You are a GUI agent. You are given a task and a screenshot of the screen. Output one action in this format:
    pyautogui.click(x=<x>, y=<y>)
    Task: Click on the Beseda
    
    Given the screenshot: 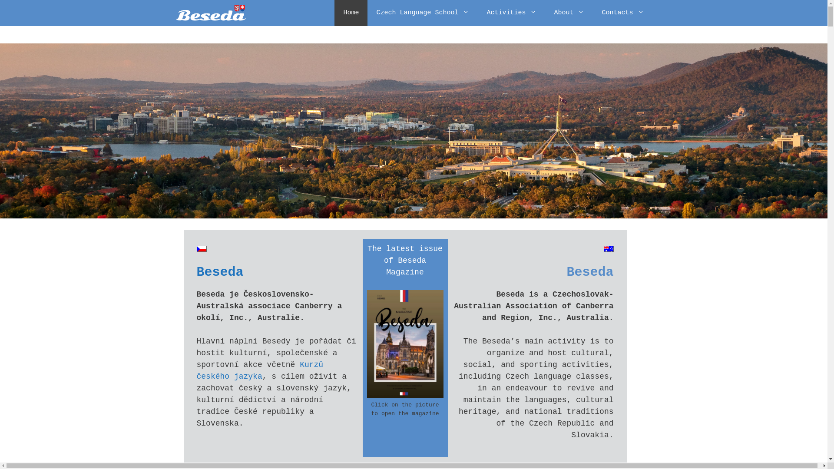 What is the action you would take?
    pyautogui.click(x=211, y=13)
    